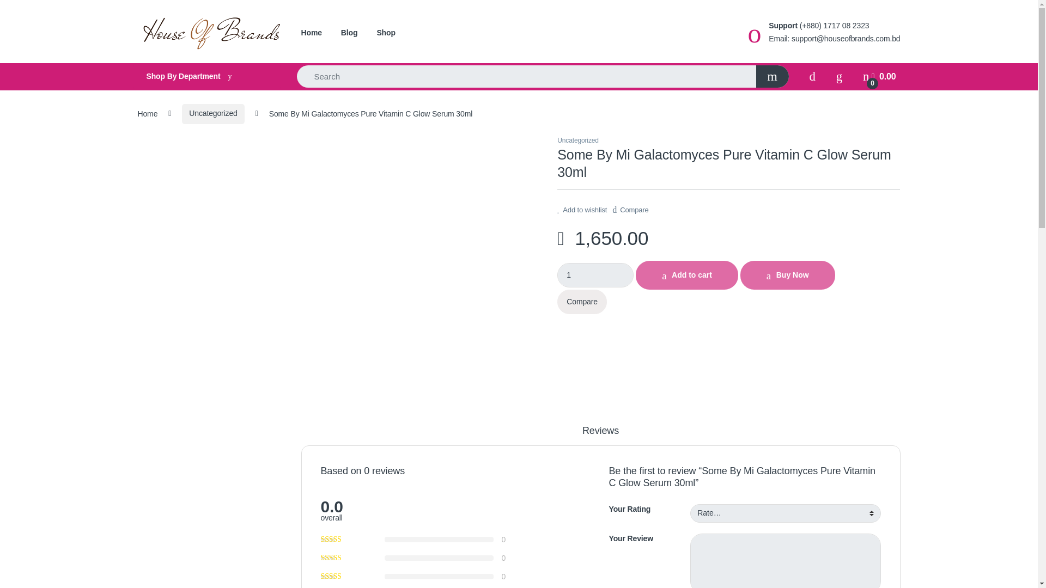  What do you see at coordinates (582, 210) in the screenshot?
I see `Add to wishlist` at bounding box center [582, 210].